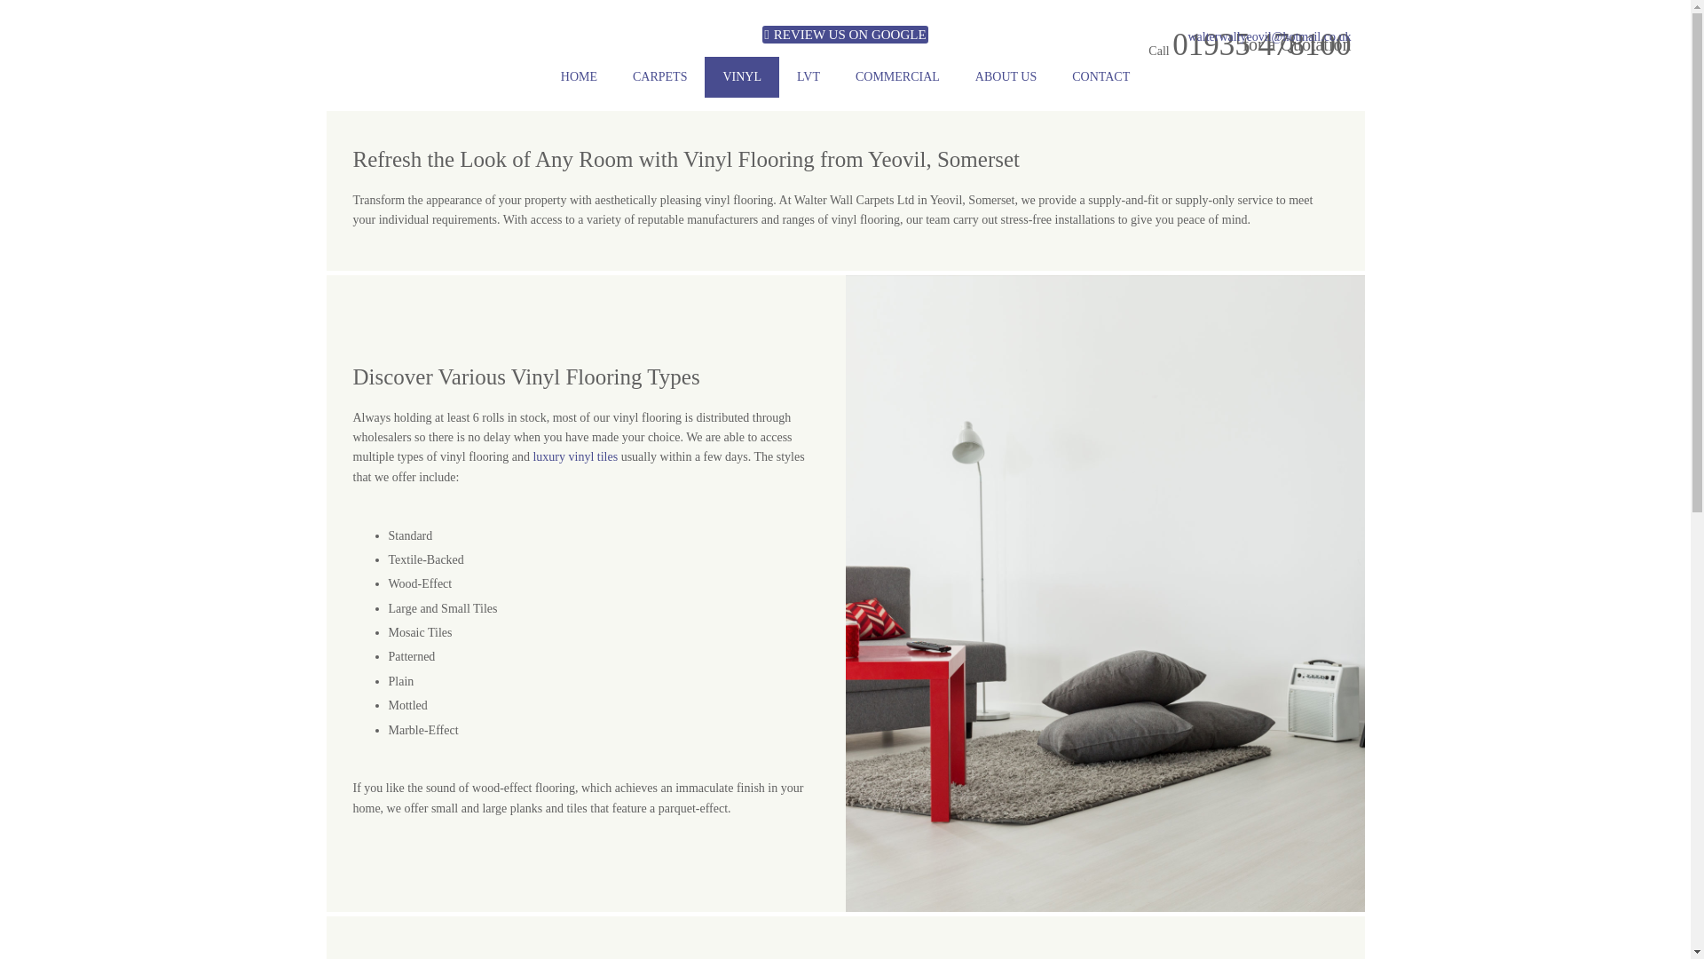  I want to click on ABOUT US, so click(1006, 76).